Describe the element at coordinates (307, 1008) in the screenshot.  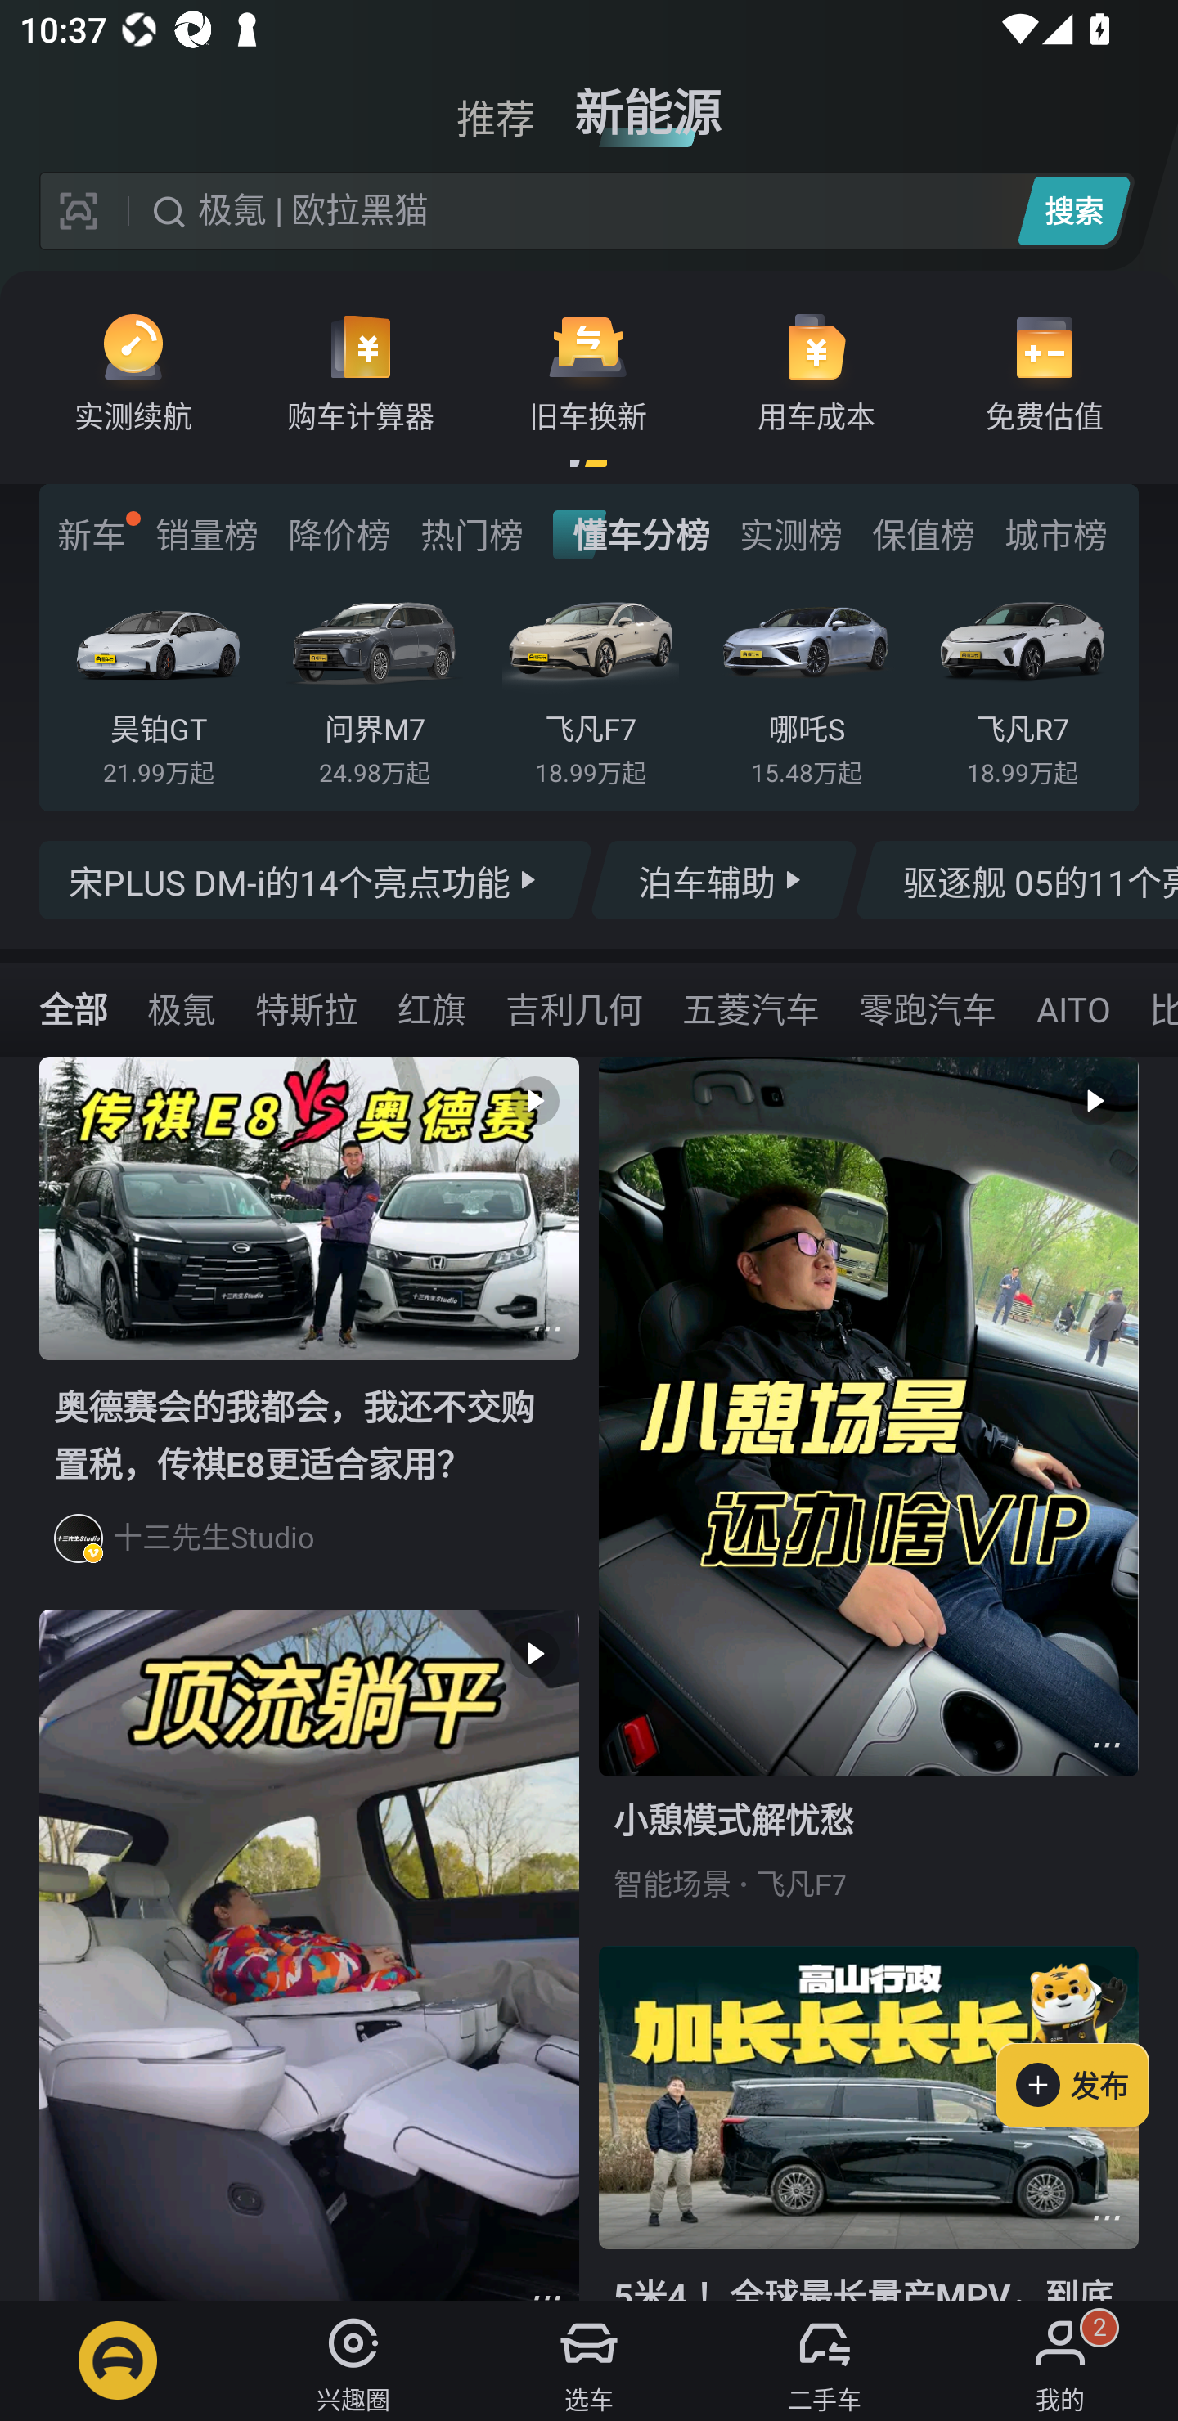
I see `特斯拉` at that location.